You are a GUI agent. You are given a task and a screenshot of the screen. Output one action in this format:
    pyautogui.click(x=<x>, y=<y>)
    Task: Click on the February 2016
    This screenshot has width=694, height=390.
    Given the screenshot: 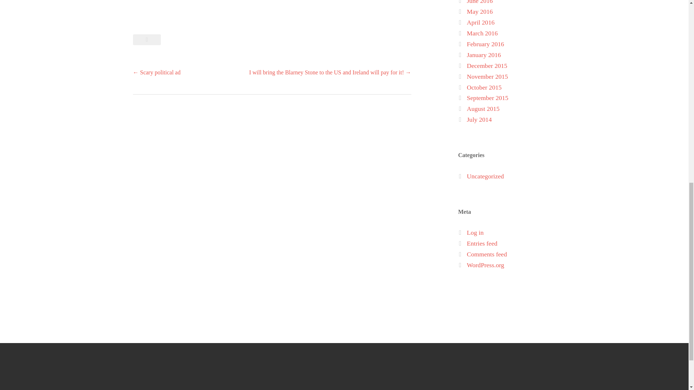 What is the action you would take?
    pyautogui.click(x=486, y=44)
    